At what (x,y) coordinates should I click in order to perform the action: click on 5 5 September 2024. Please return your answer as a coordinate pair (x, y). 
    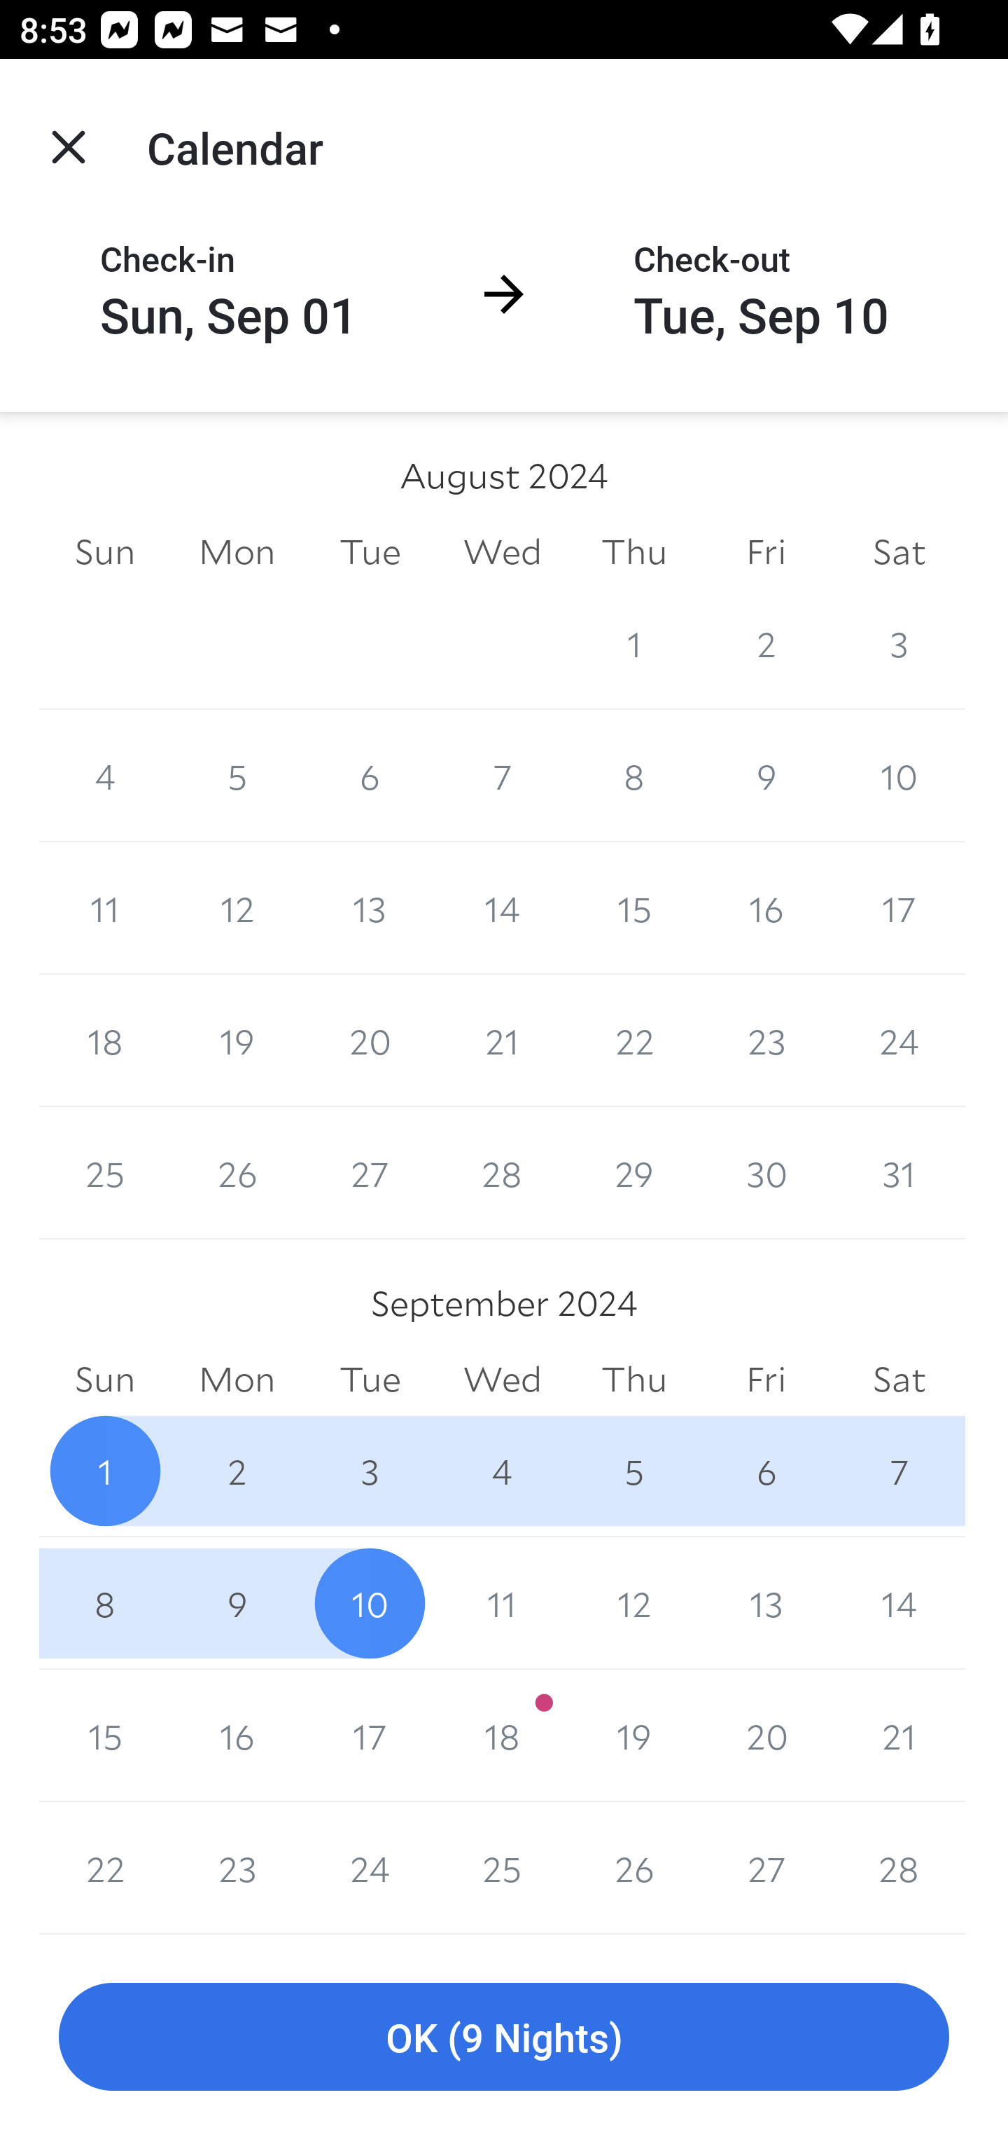
    Looking at the image, I should click on (634, 1471).